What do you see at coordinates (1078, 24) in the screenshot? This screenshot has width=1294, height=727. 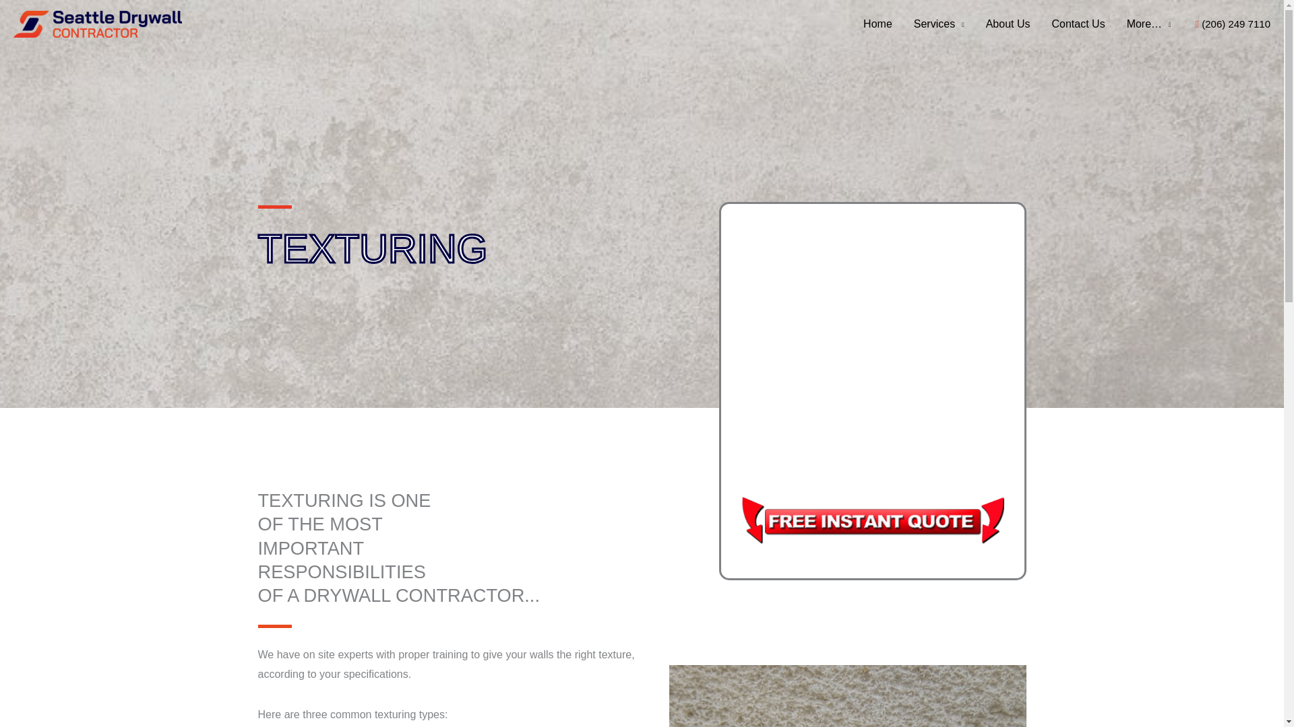 I see `Contact Us` at bounding box center [1078, 24].